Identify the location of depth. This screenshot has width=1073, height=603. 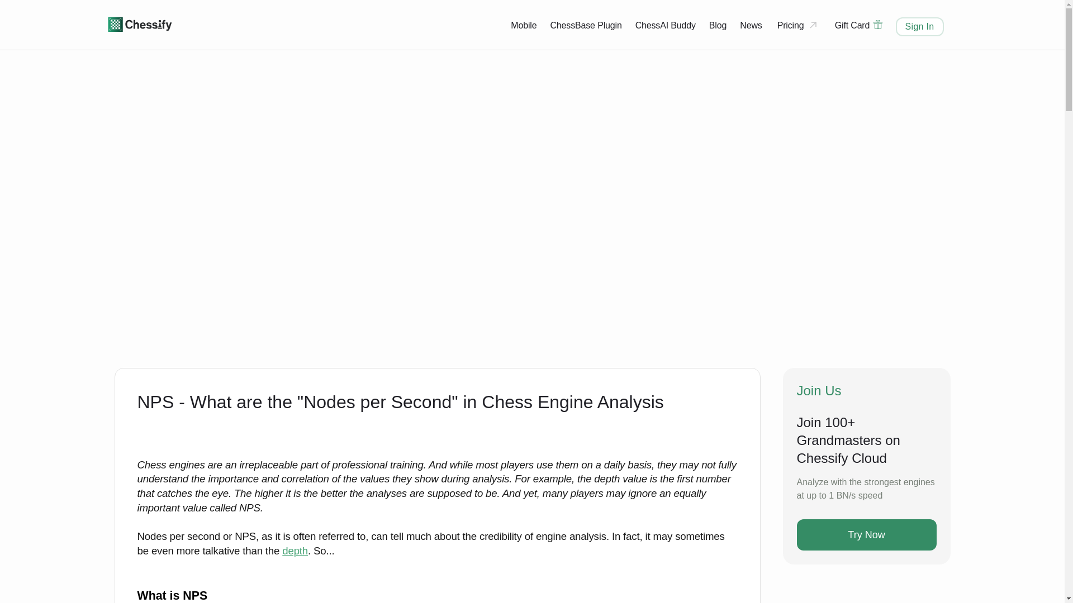
(295, 551).